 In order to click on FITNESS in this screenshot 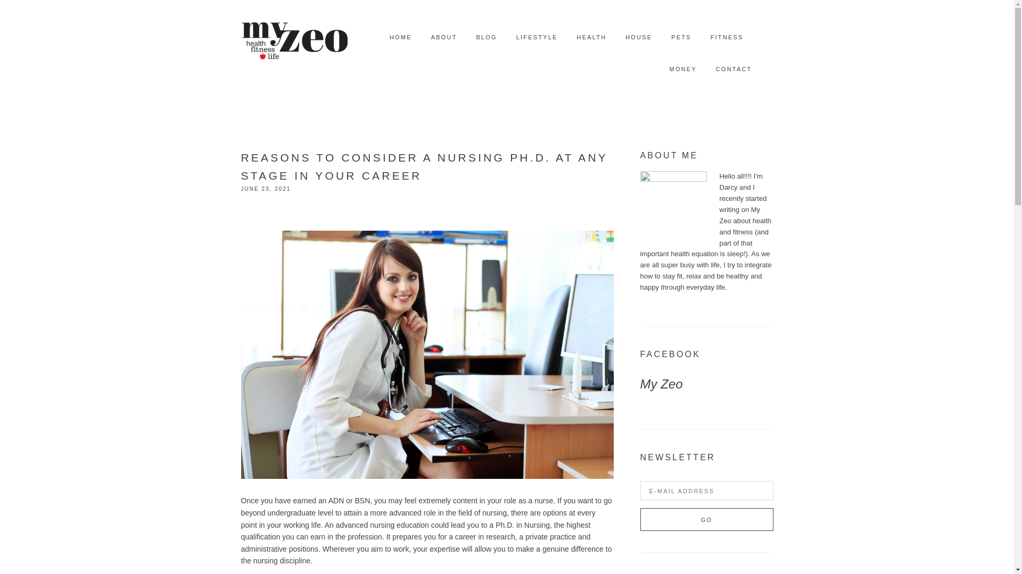, I will do `click(727, 37)`.